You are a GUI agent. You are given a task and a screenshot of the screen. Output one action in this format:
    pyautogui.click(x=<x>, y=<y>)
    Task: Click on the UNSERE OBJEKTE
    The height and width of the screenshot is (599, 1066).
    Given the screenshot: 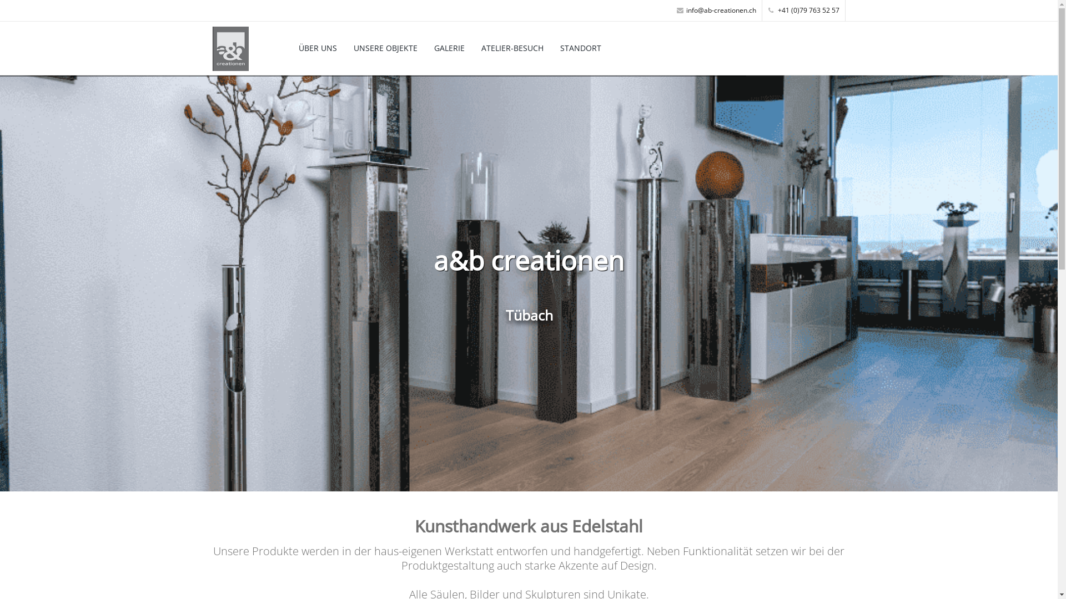 What is the action you would take?
    pyautogui.click(x=385, y=48)
    